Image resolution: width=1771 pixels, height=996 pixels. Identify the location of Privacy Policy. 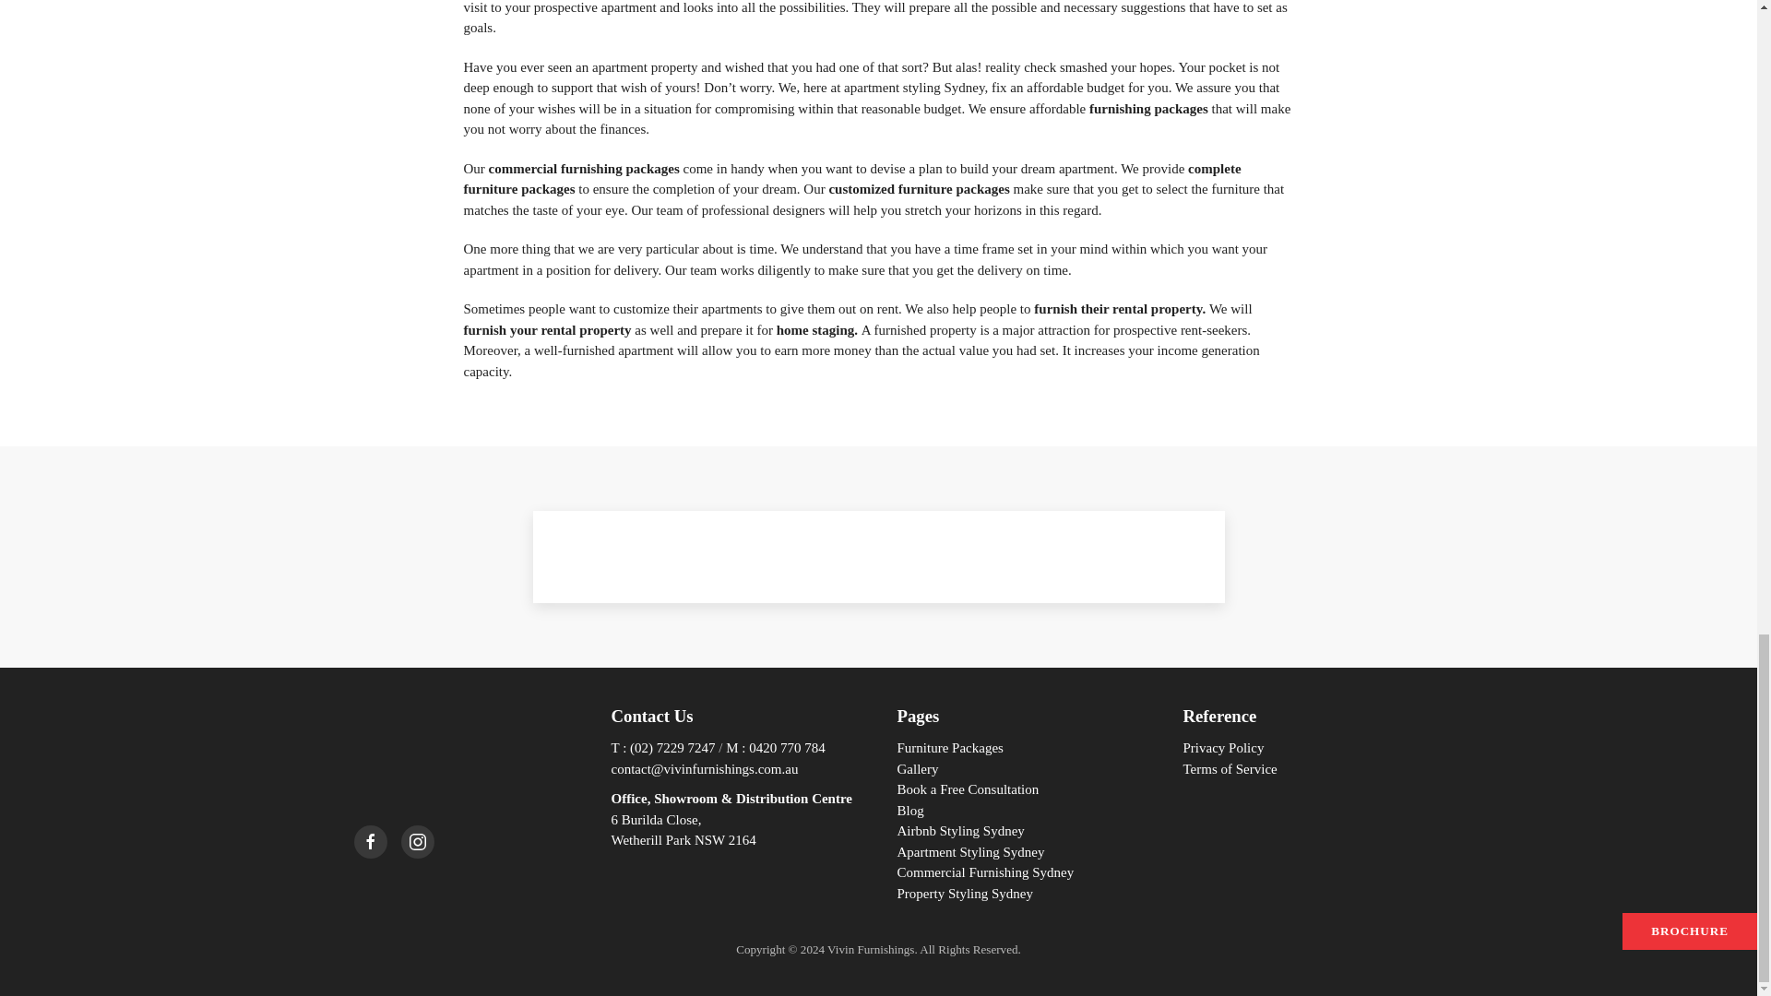
(1223, 747).